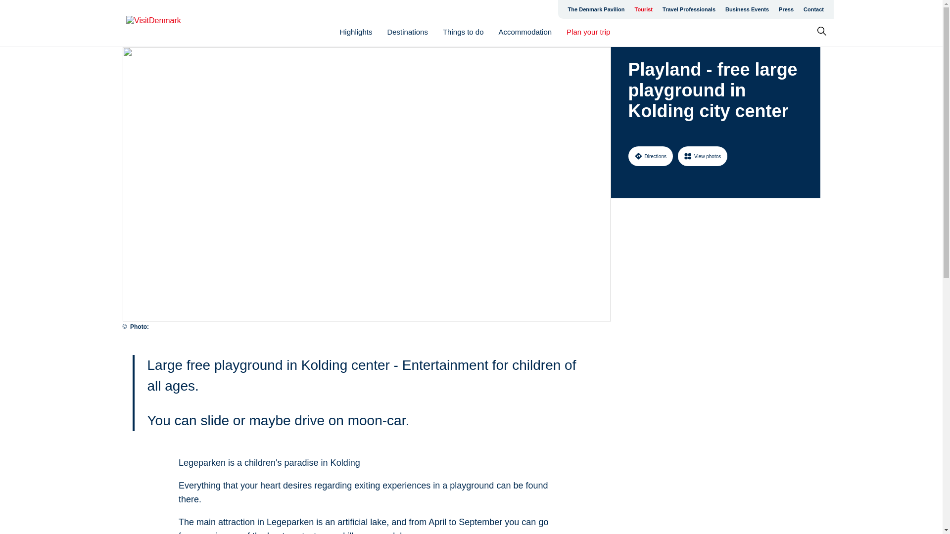  What do you see at coordinates (165, 23) in the screenshot?
I see `Go to homepage` at bounding box center [165, 23].